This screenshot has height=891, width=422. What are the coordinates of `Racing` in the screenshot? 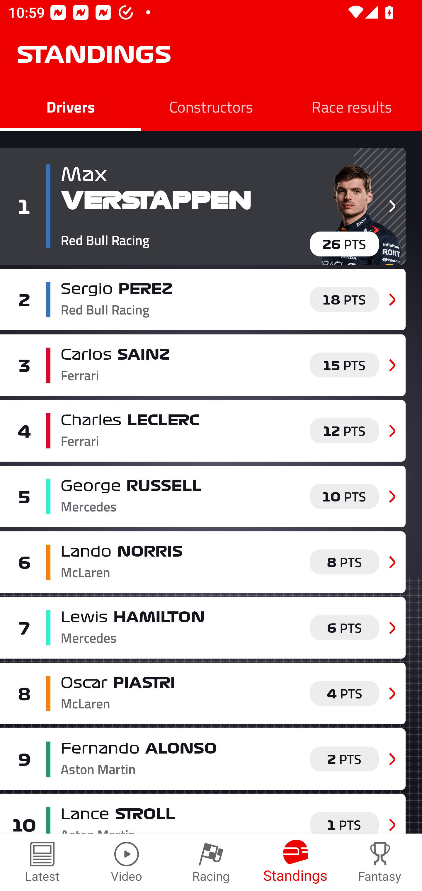 It's located at (211, 862).